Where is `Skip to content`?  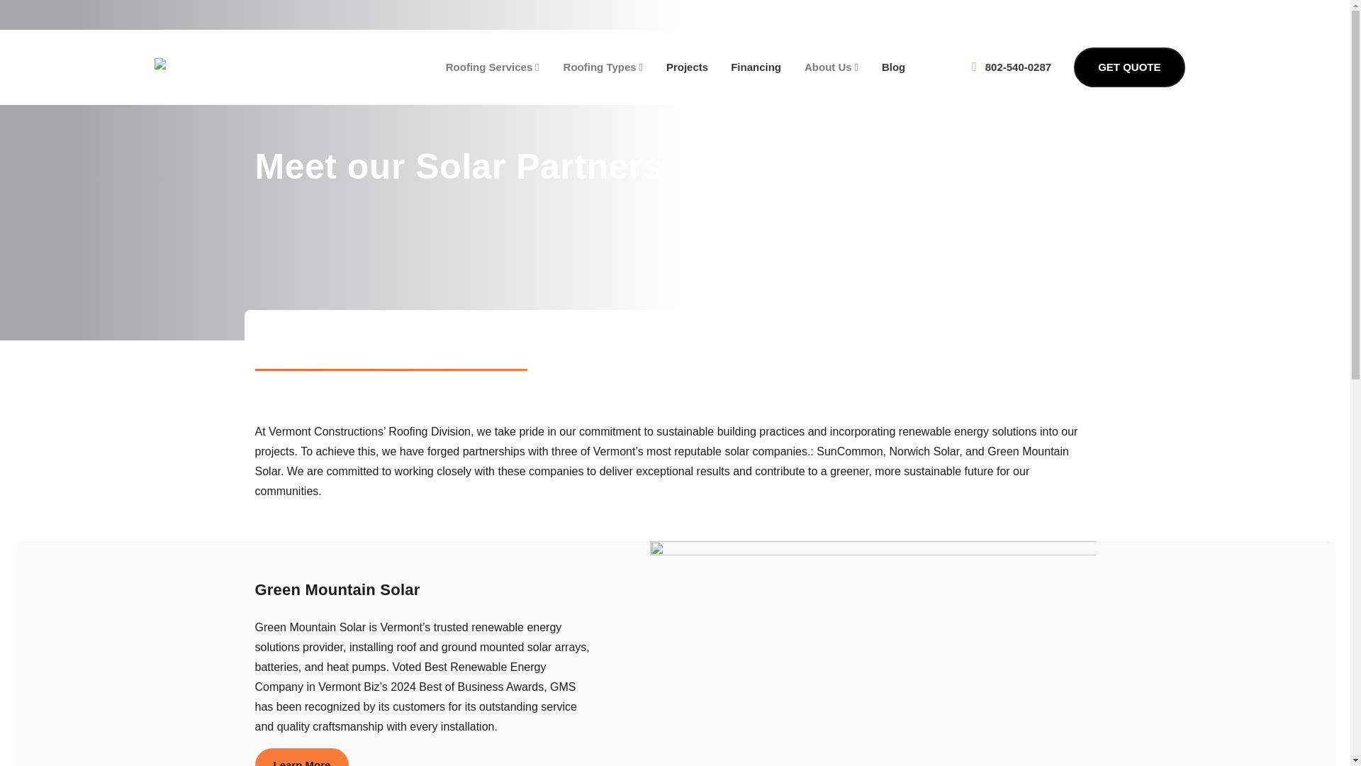
Skip to content is located at coordinates (1341, 4).